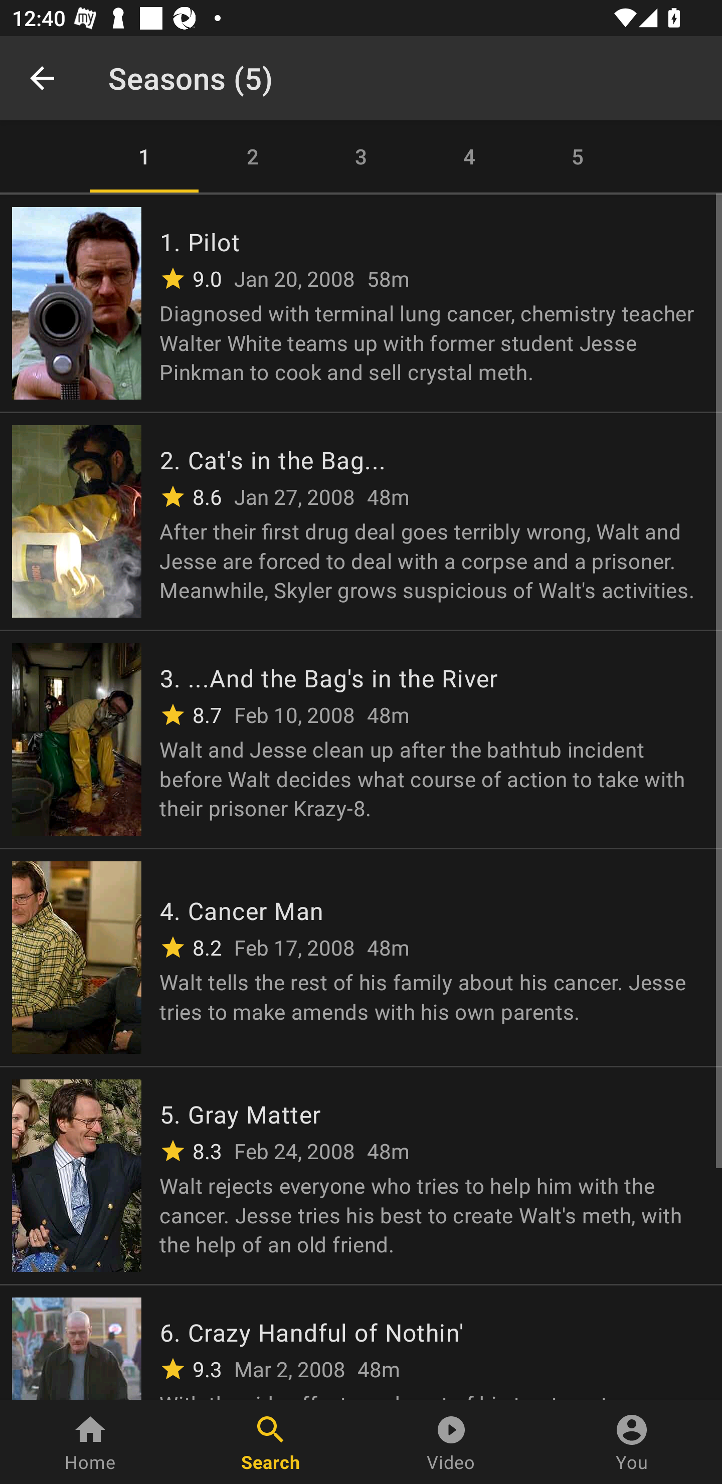 The image size is (722, 1484). Describe the element at coordinates (578, 156) in the screenshot. I see `5` at that location.